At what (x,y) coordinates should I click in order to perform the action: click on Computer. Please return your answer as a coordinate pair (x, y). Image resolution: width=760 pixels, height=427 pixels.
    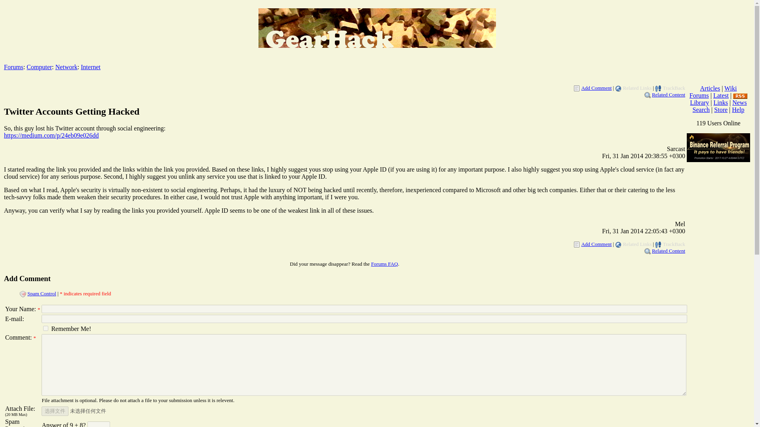
    Looking at the image, I should click on (39, 67).